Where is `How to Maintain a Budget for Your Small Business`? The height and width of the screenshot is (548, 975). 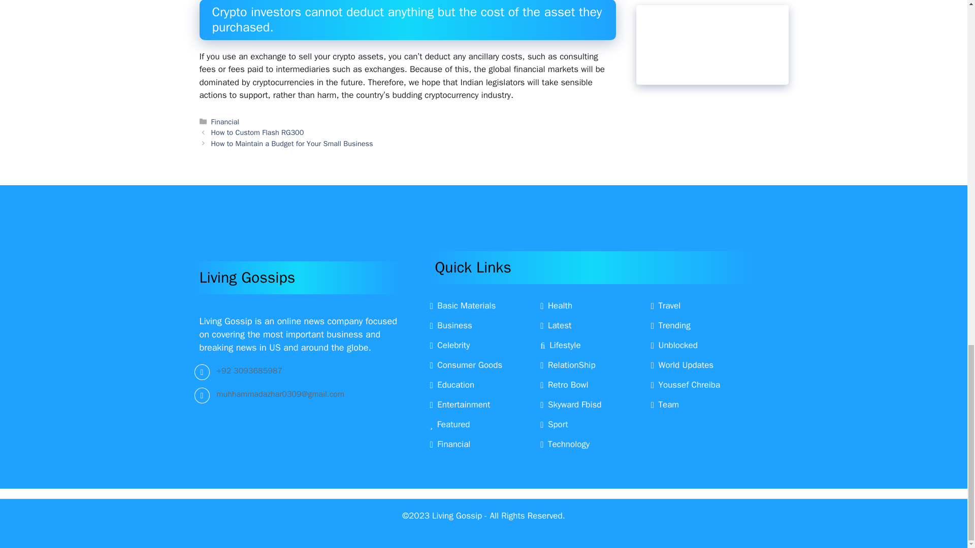 How to Maintain a Budget for Your Small Business is located at coordinates (292, 143).